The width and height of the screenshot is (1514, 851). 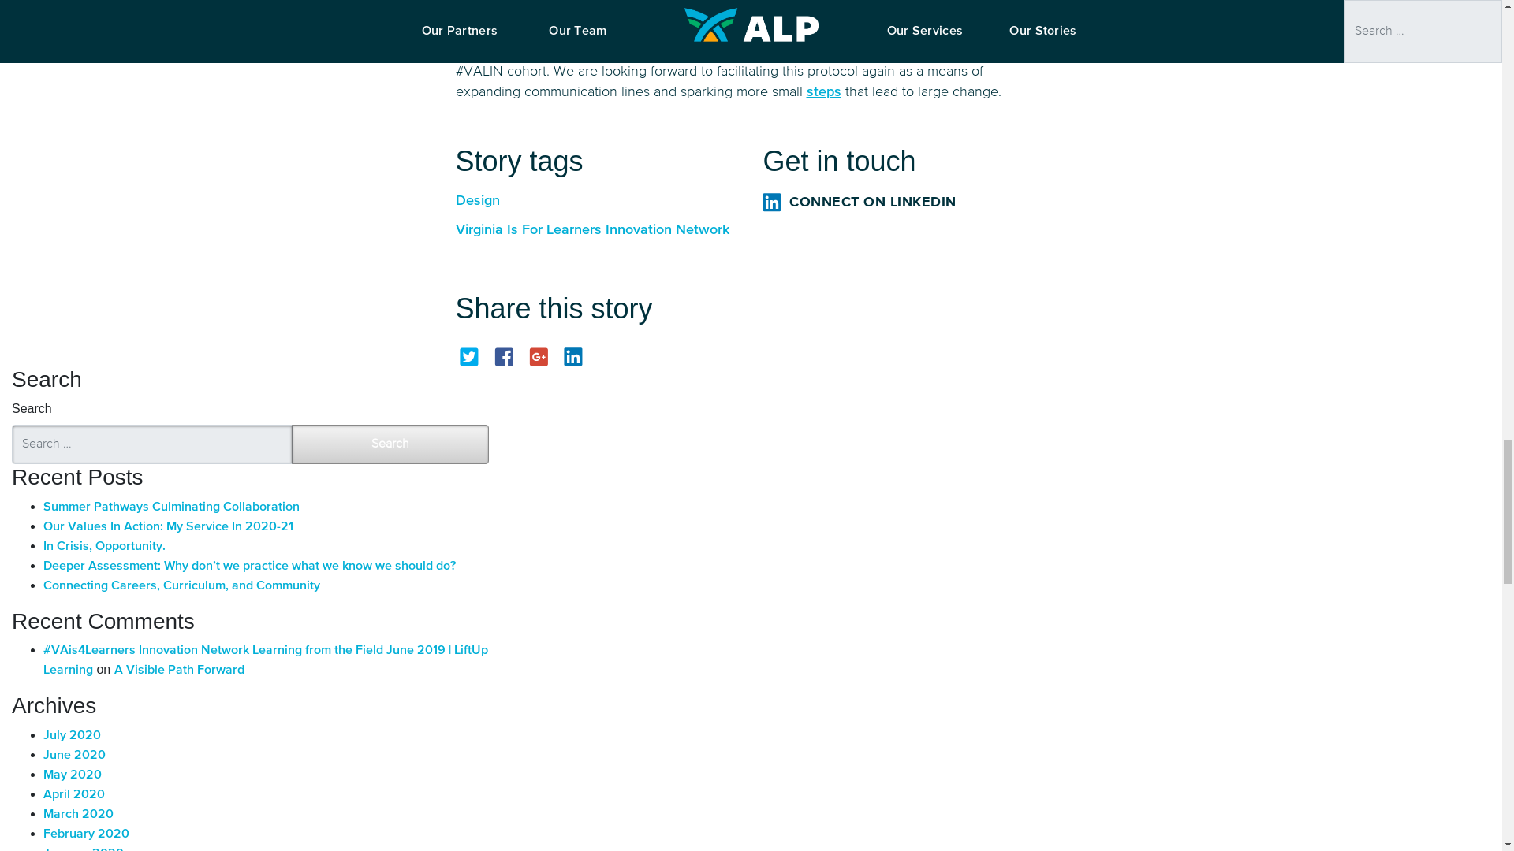 I want to click on Design, so click(x=598, y=200).